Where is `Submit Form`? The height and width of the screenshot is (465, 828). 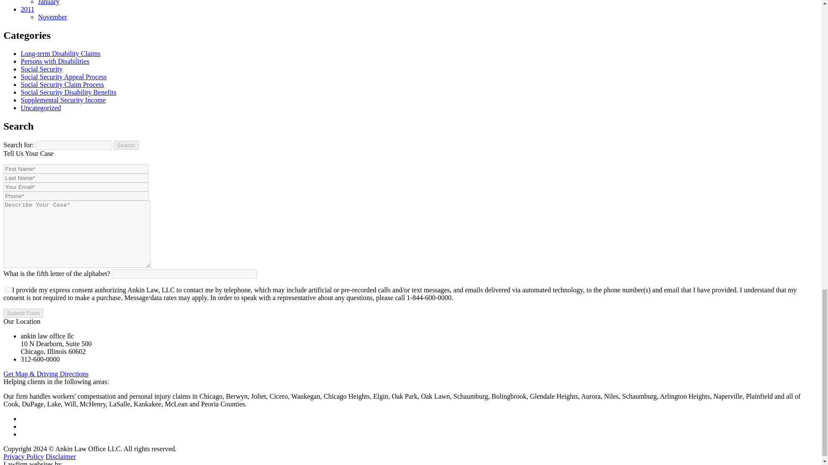 Submit Form is located at coordinates (23, 313).